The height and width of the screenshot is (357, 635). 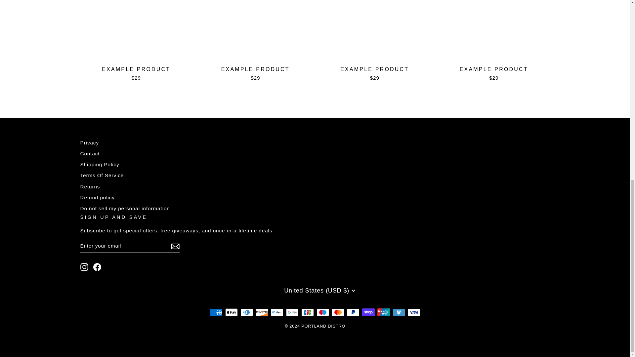 What do you see at coordinates (84, 267) in the screenshot?
I see `instagram` at bounding box center [84, 267].